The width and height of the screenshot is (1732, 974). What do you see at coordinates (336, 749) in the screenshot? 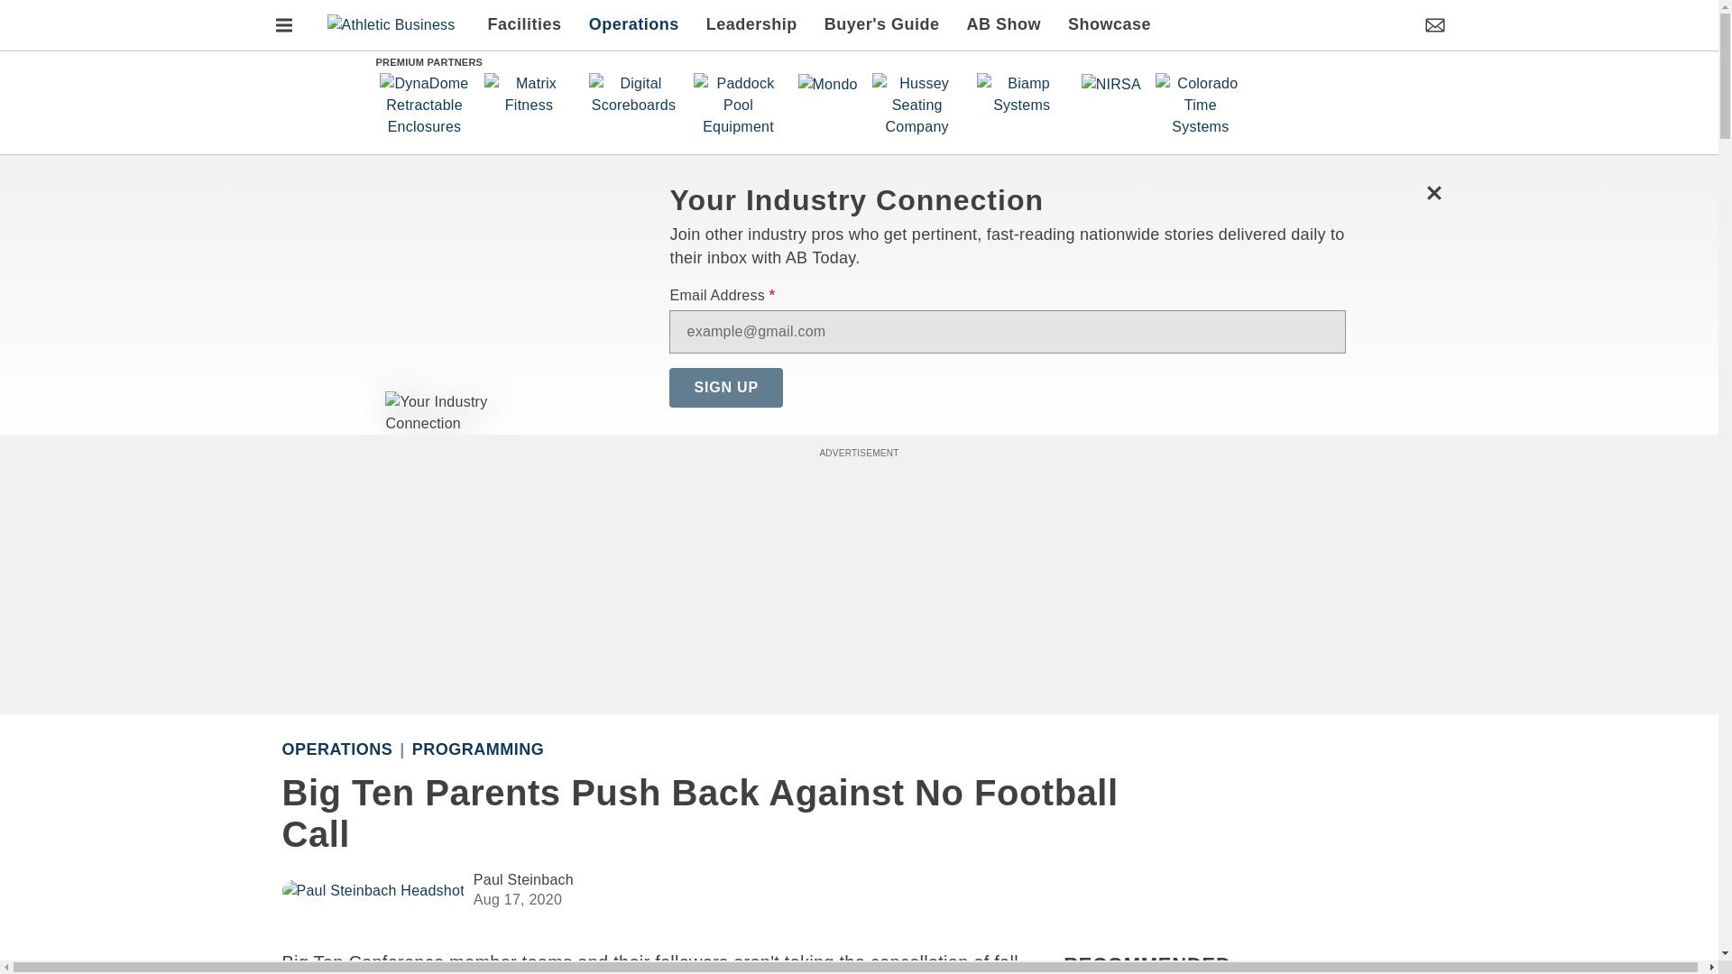
I see `Operations` at bounding box center [336, 749].